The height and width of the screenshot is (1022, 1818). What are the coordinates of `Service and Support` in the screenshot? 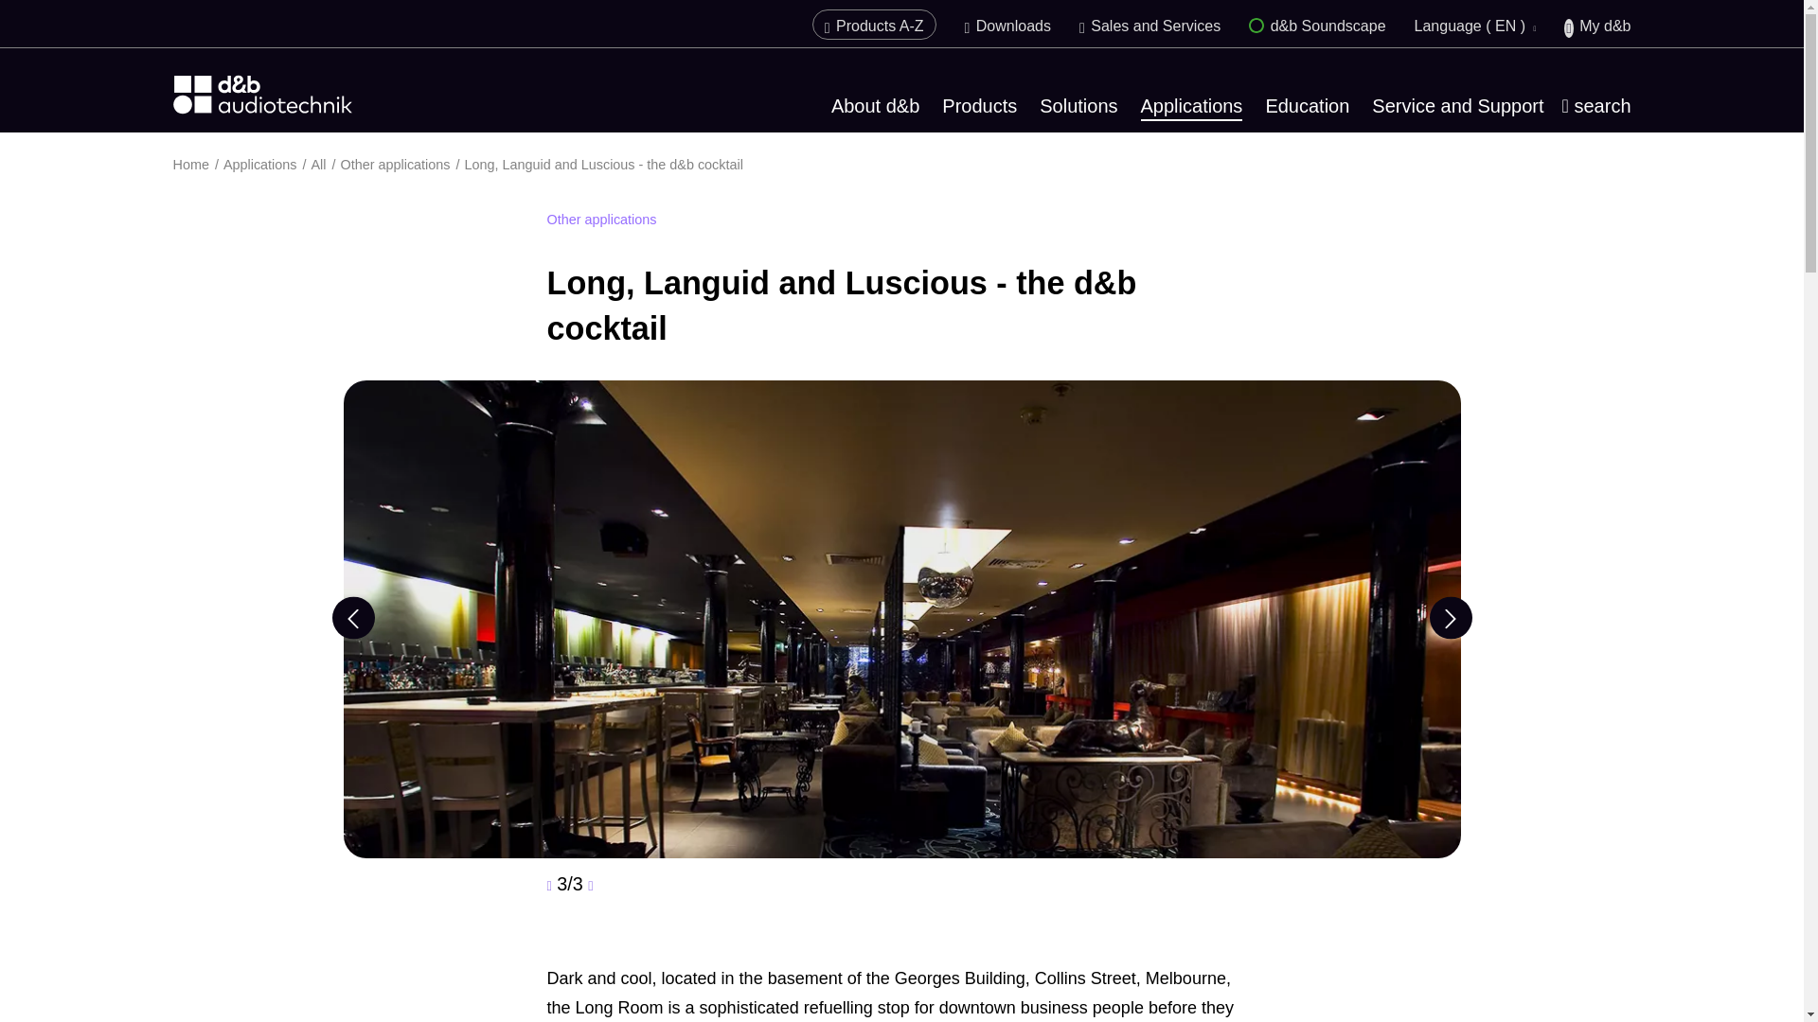 It's located at (1458, 106).